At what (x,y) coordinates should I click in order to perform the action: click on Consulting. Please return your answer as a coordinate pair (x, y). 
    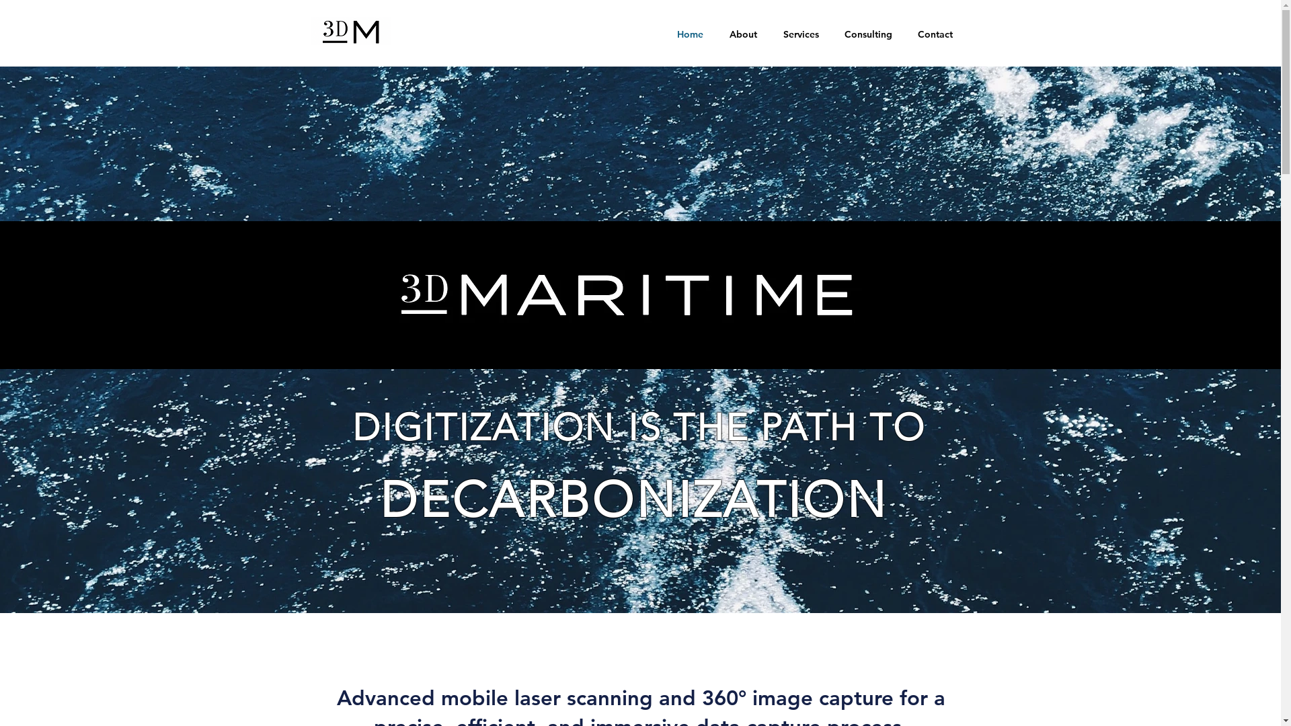
    Looking at the image, I should click on (867, 34).